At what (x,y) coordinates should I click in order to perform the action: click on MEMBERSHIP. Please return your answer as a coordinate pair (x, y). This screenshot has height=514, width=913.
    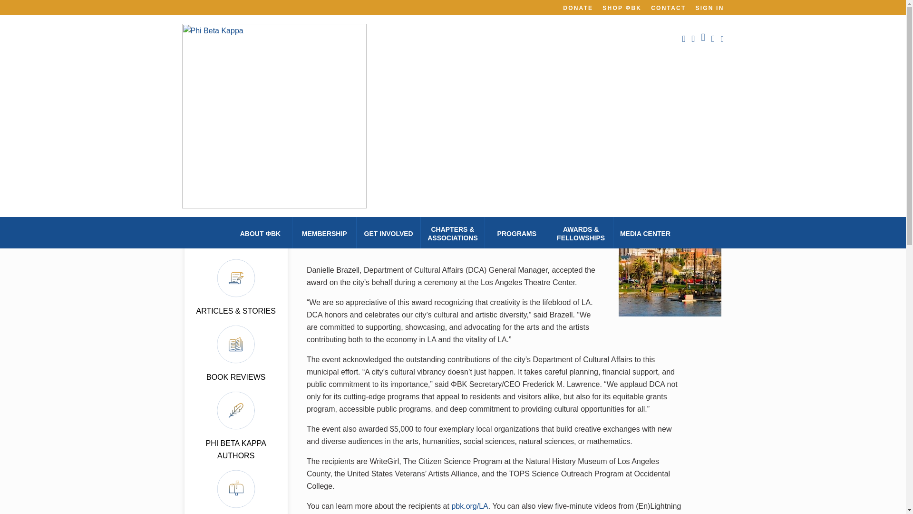
    Looking at the image, I should click on (324, 233).